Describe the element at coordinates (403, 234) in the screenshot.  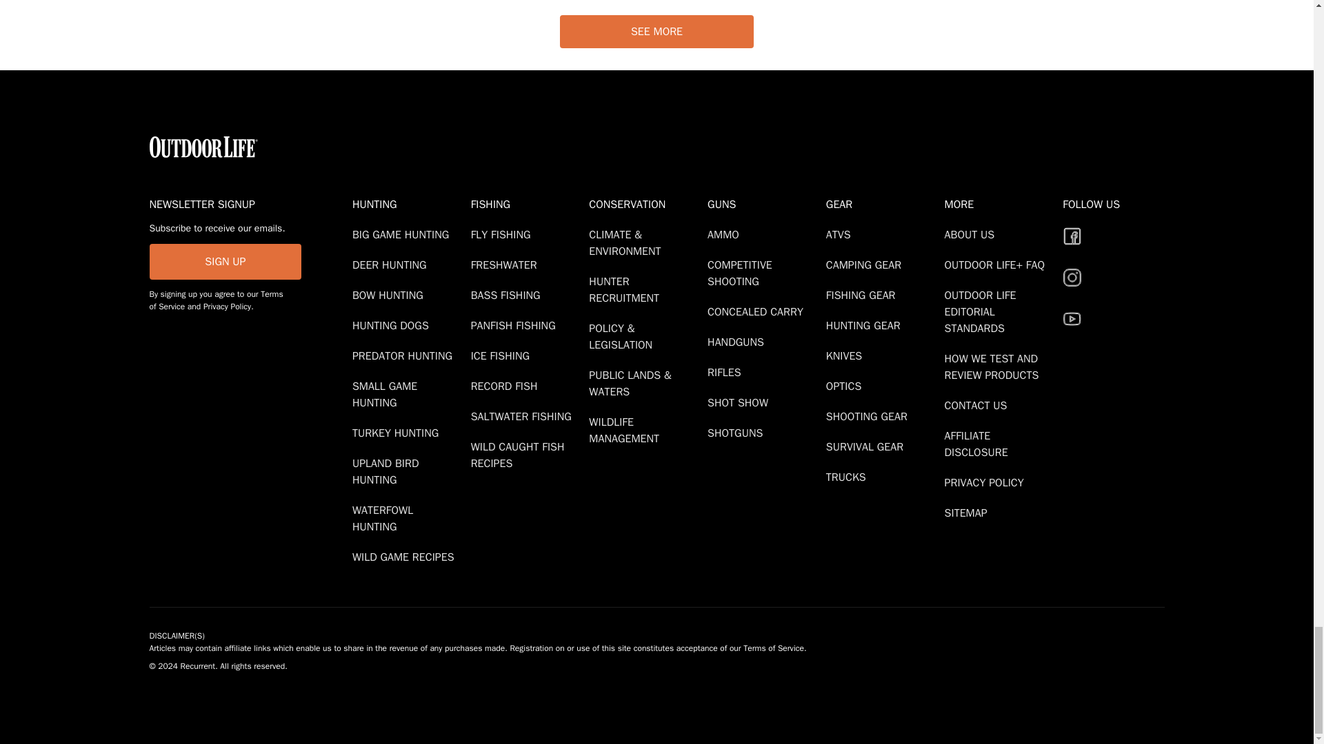
I see `Big Game Hunting` at that location.